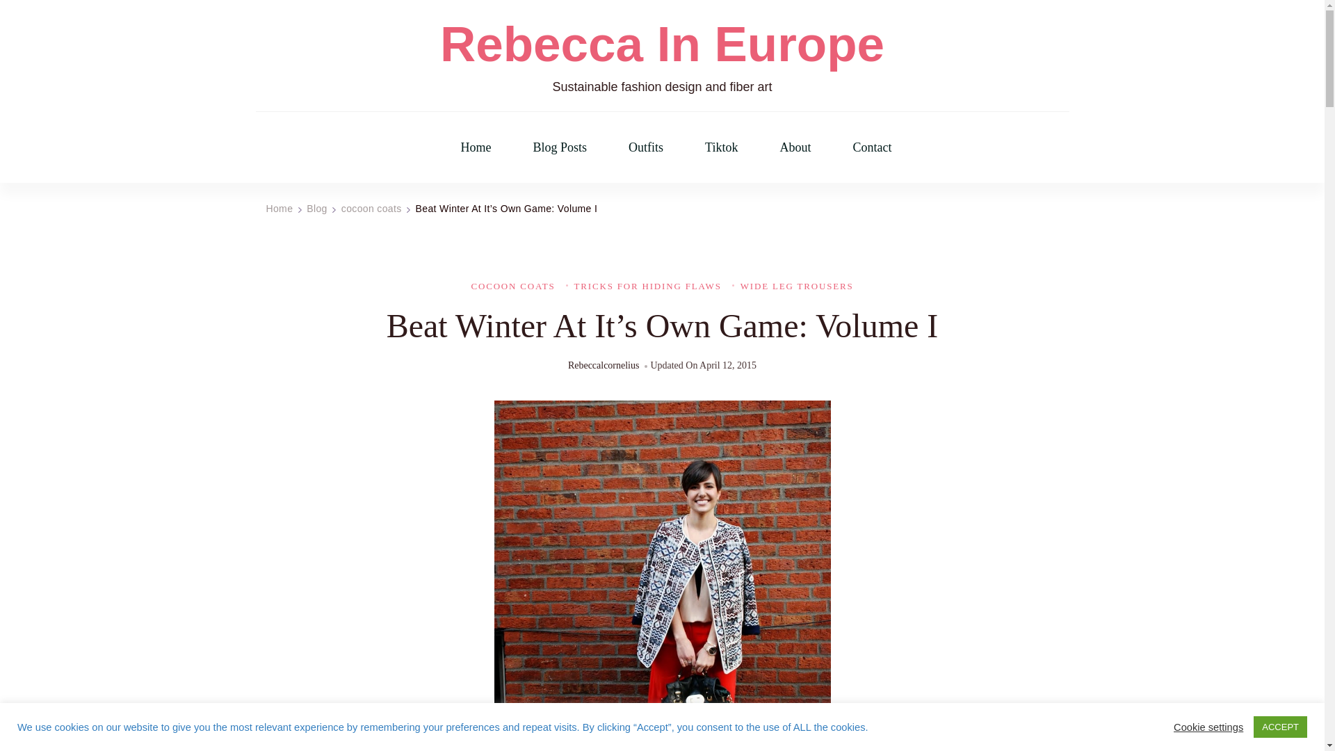 This screenshot has height=751, width=1335. I want to click on Contact, so click(872, 147).